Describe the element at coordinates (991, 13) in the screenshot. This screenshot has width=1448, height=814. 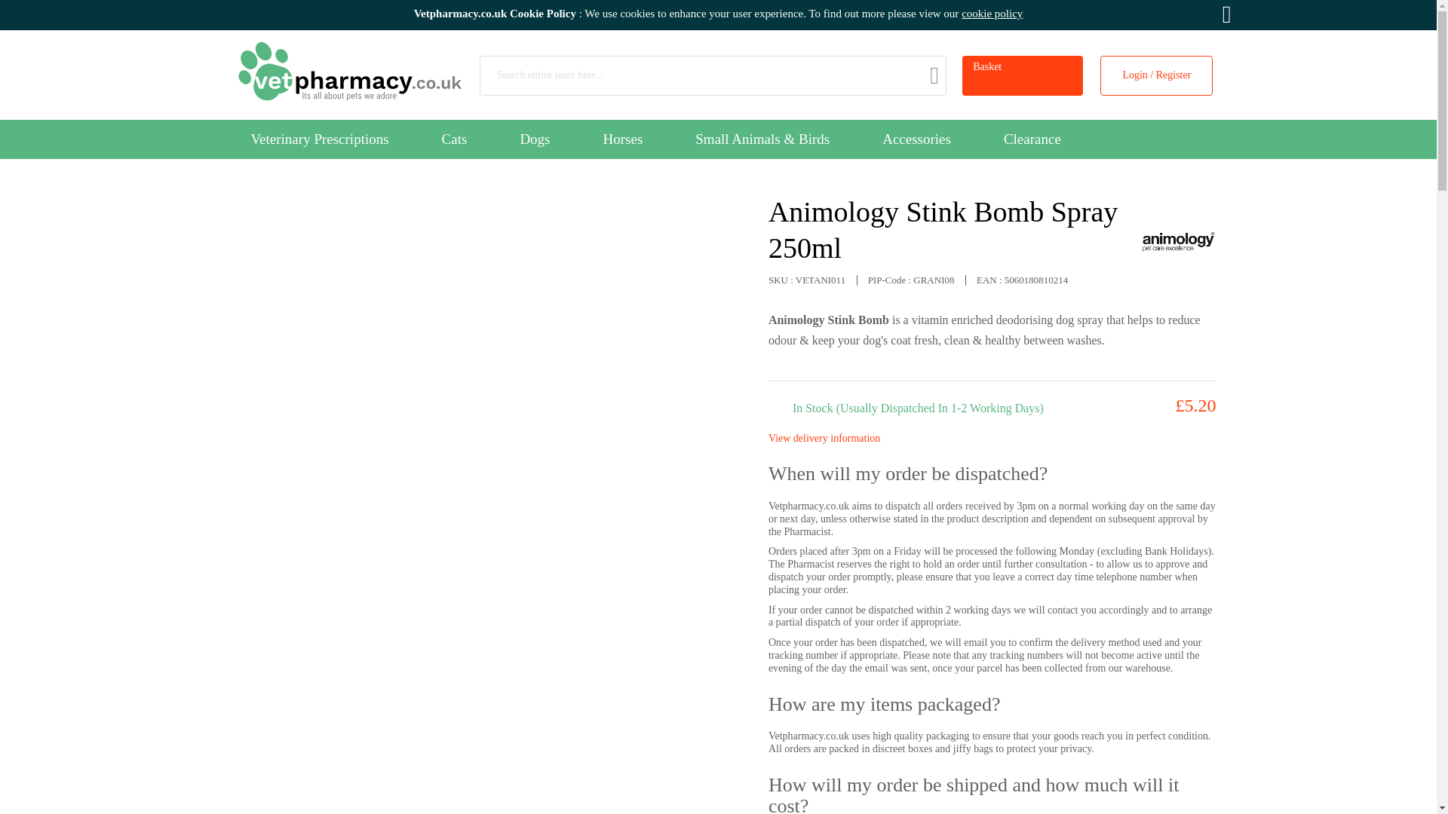
I see `cookie policy` at that location.